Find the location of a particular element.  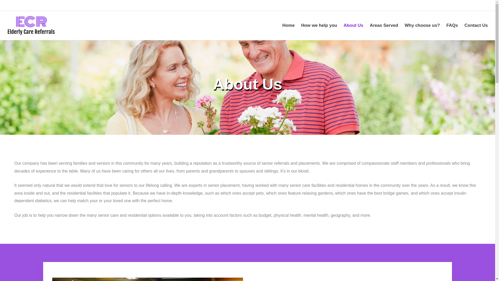

About Us is located at coordinates (352, 25).